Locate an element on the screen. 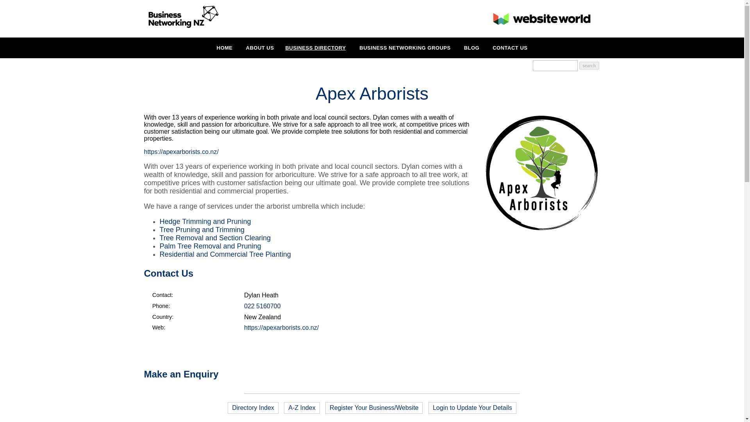 The height and width of the screenshot is (422, 750). search is located at coordinates (589, 65).